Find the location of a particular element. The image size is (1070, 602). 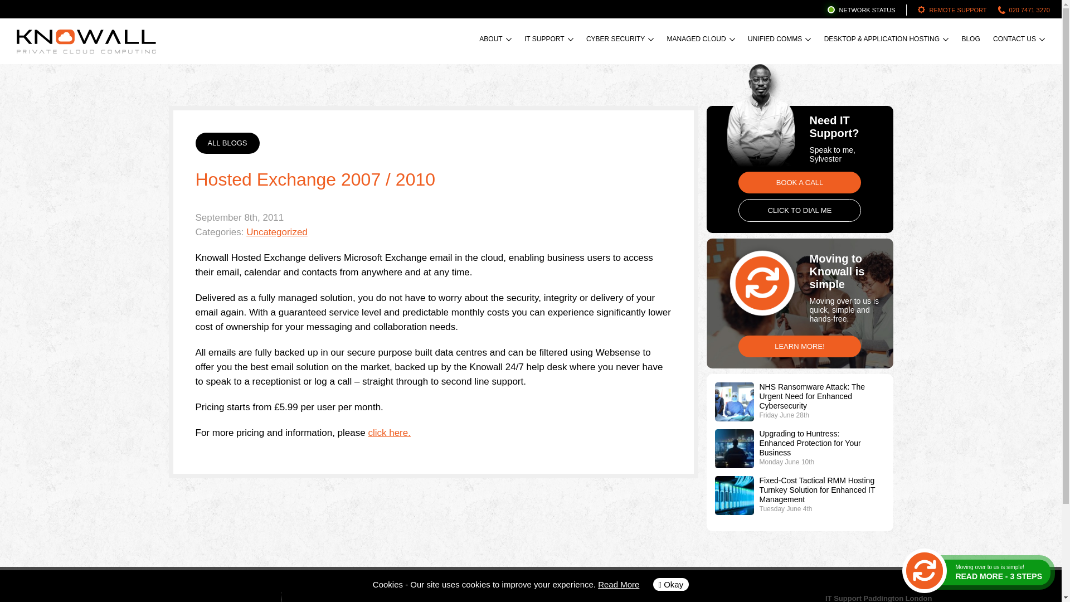

IT SUPPORT is located at coordinates (546, 40).